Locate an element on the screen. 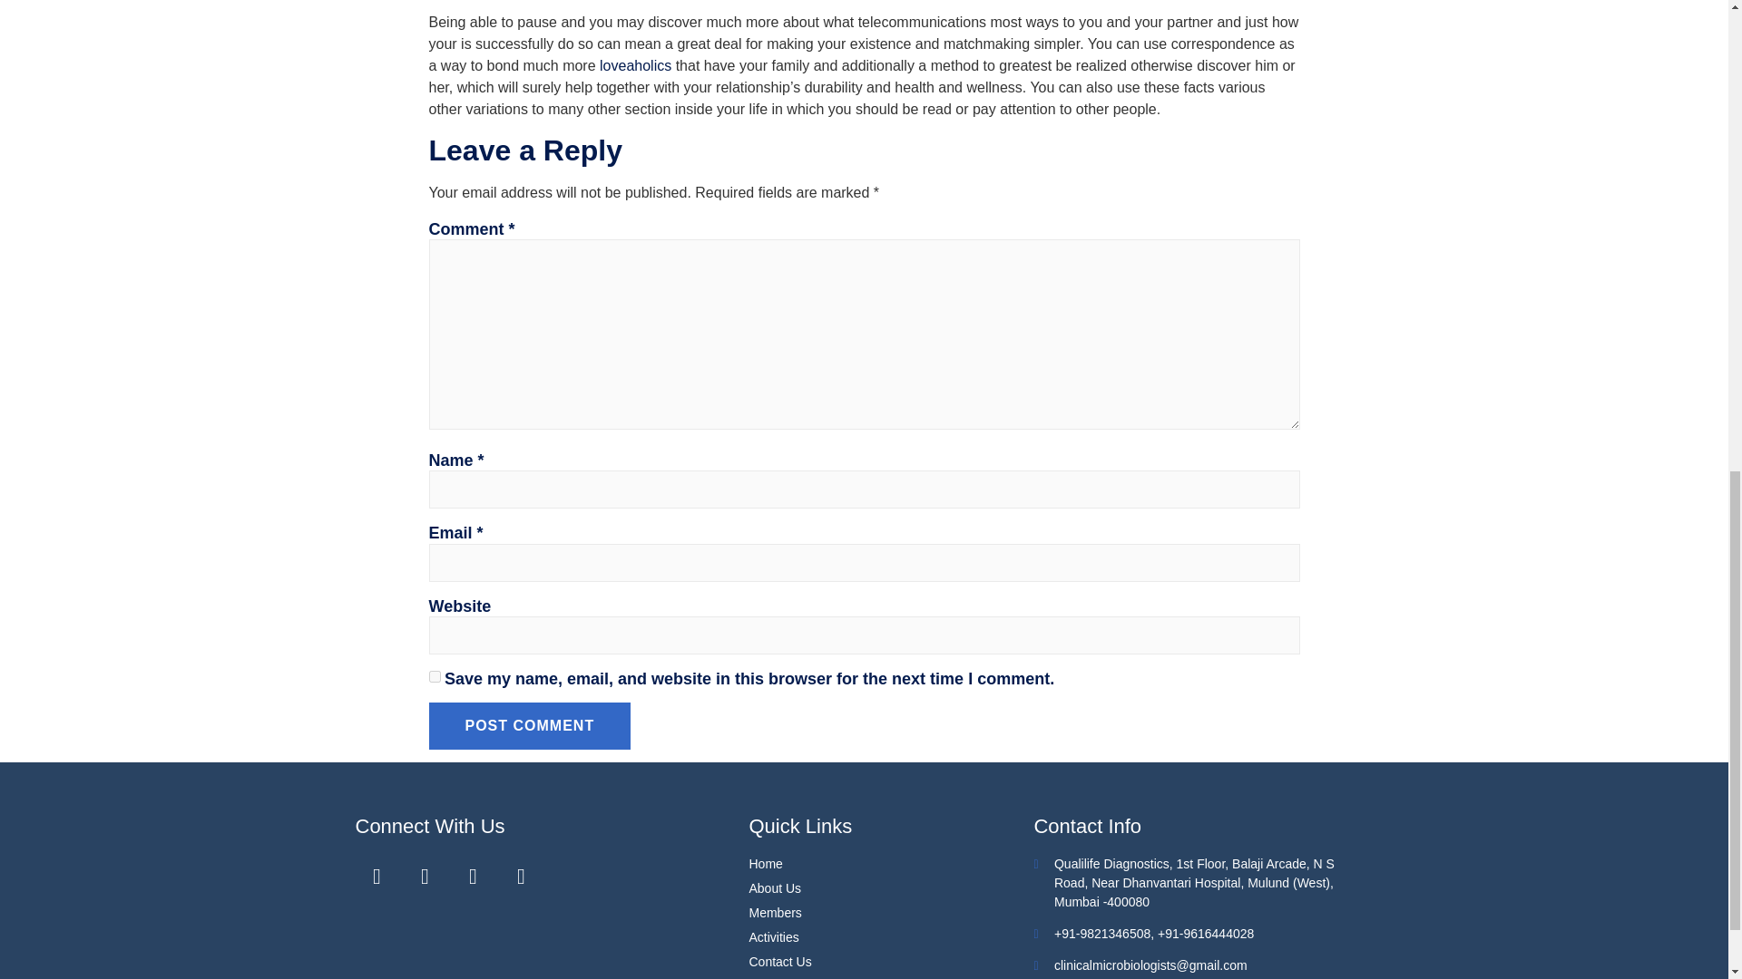 The height and width of the screenshot is (979, 1742). loveaholics is located at coordinates (635, 65).